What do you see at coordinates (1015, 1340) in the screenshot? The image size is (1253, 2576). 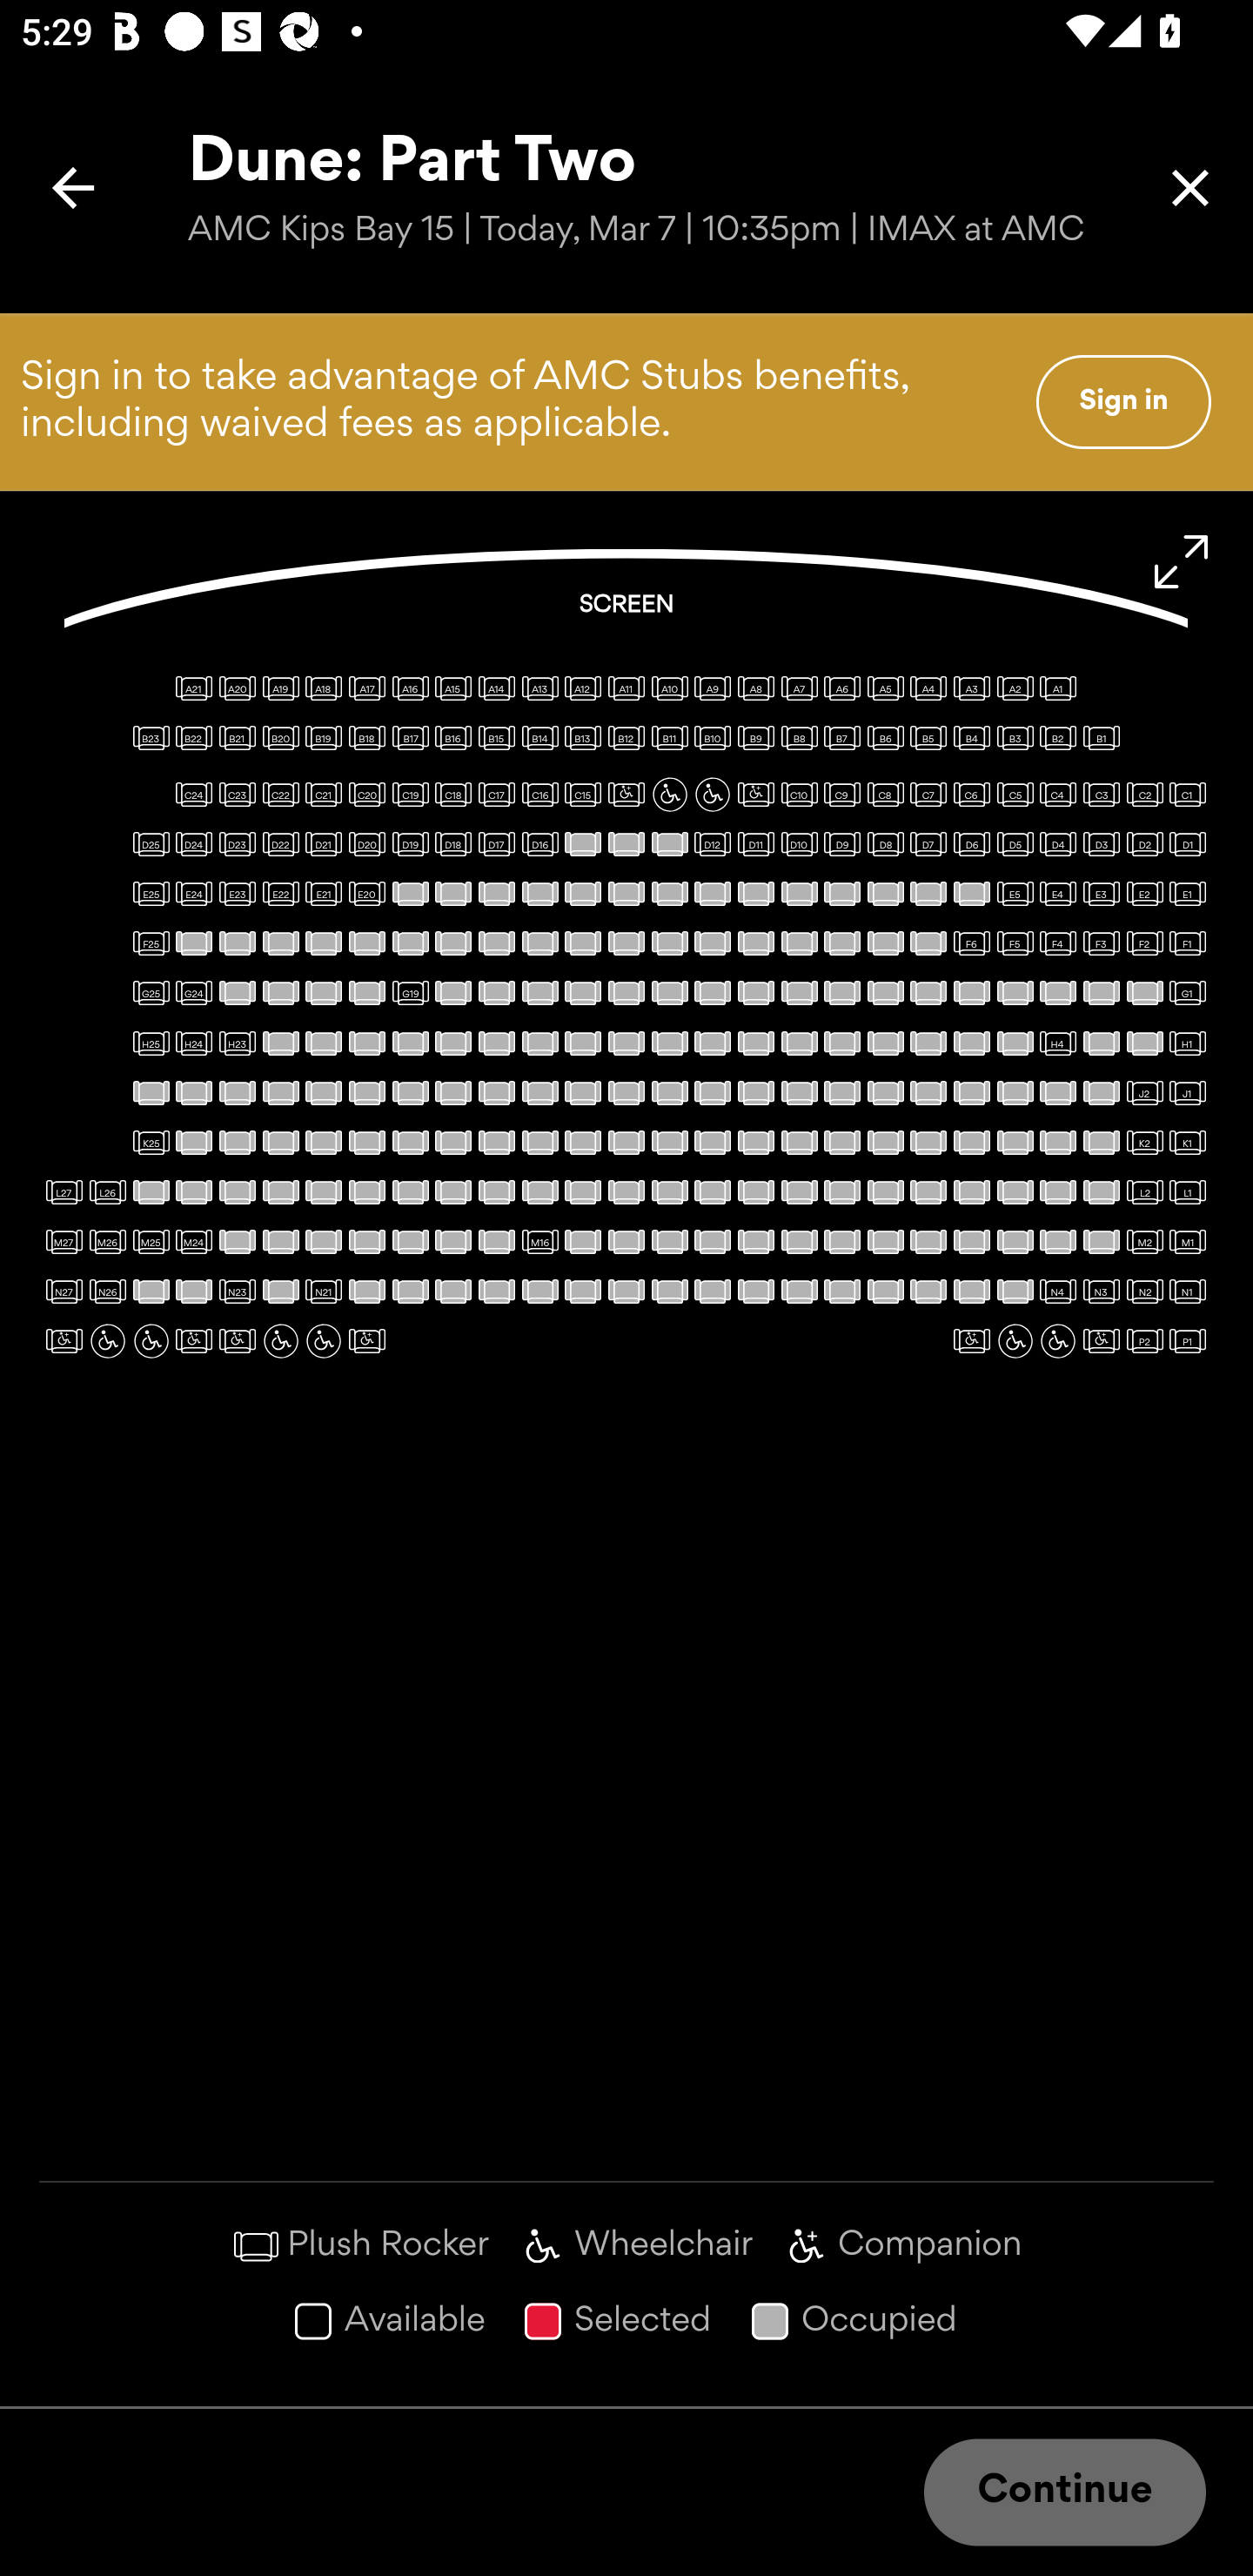 I see `P5, Wheelchair space, available` at bounding box center [1015, 1340].